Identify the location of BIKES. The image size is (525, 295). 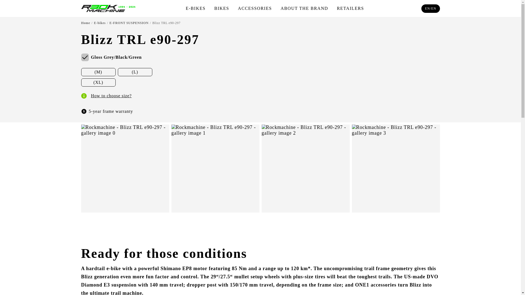
(221, 8).